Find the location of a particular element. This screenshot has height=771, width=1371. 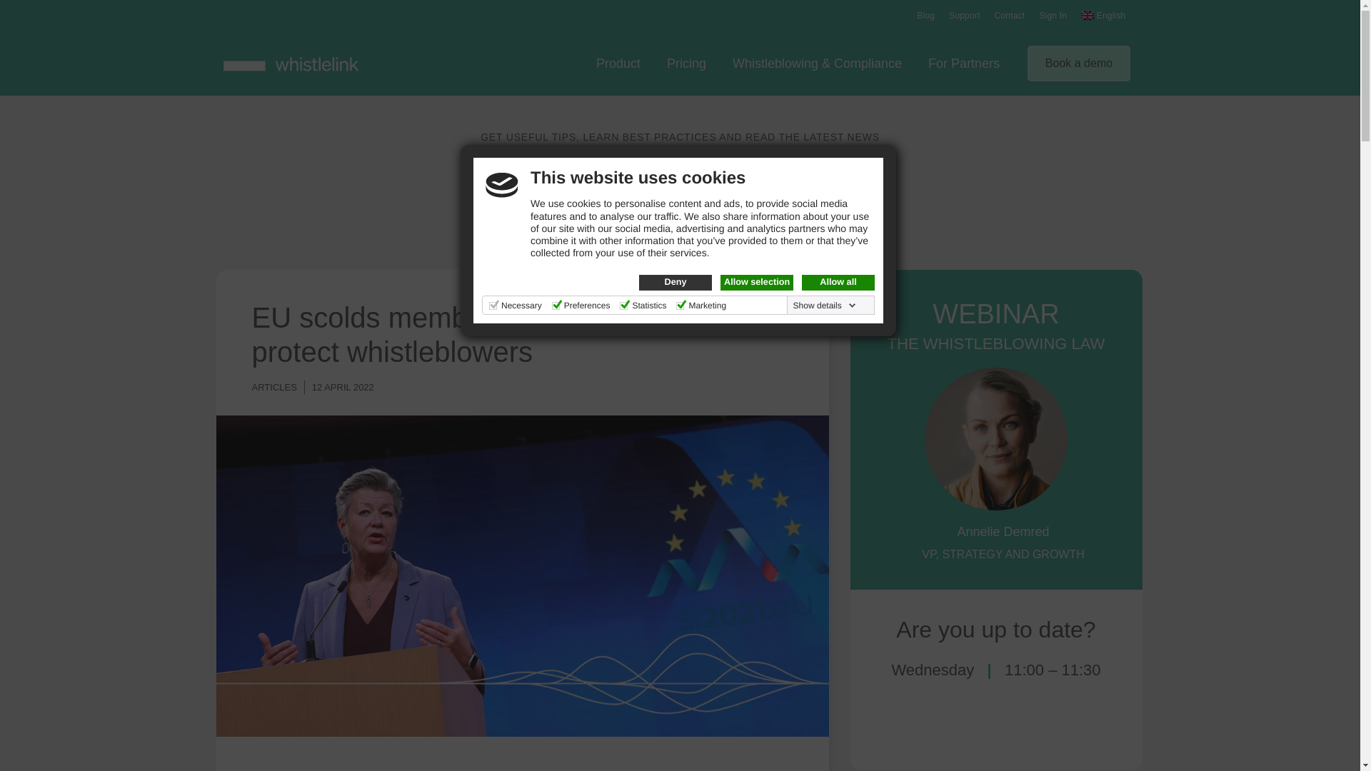

Deny is located at coordinates (675, 283).